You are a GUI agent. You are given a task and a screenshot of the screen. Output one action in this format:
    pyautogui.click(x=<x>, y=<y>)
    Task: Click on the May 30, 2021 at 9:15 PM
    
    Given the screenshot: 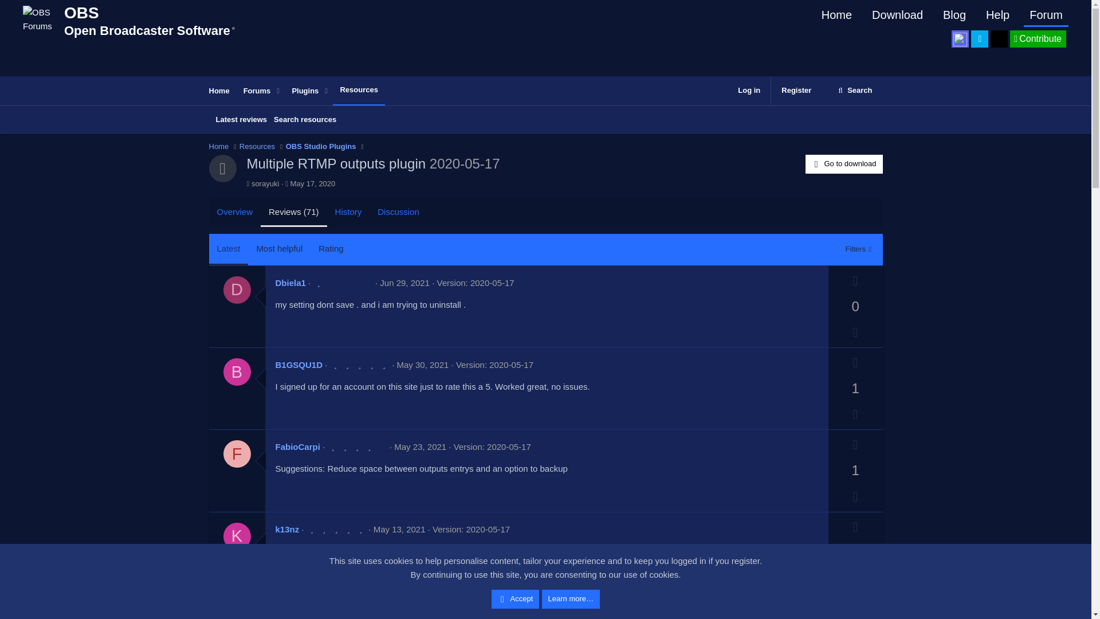 What is the action you would take?
    pyautogui.click(x=1038, y=39)
    